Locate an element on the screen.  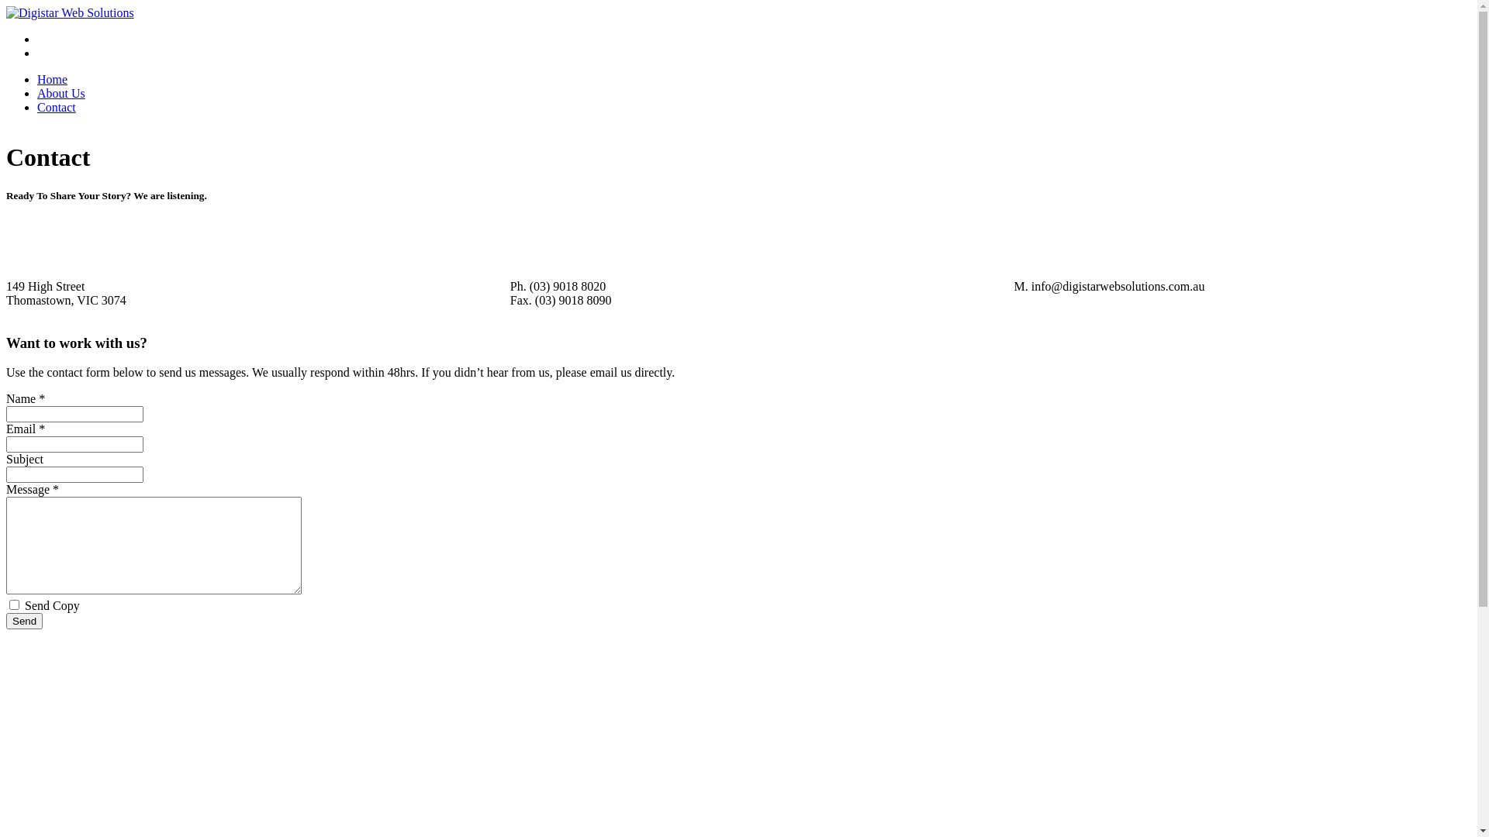
Contact is located at coordinates (57, 107).